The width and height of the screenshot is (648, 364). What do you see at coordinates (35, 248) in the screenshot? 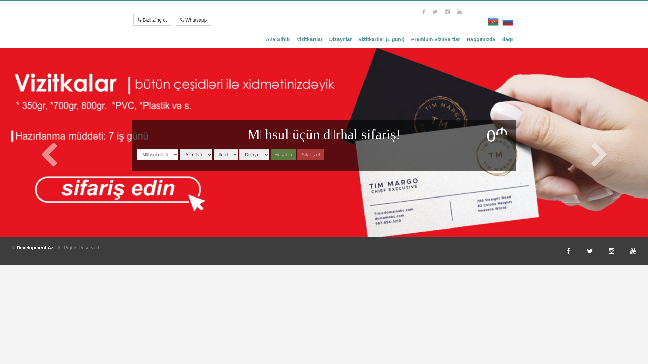
I see `Development.Az` at bounding box center [35, 248].